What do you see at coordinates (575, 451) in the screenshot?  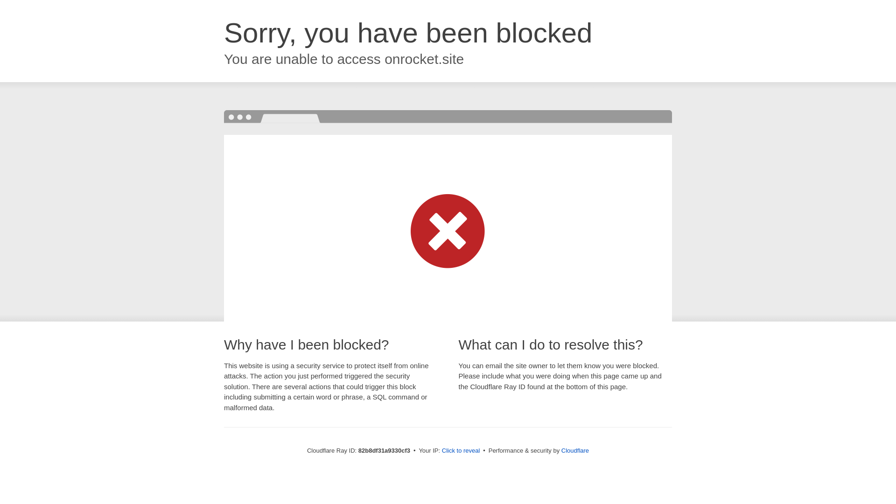 I see `Cloudflare` at bounding box center [575, 451].